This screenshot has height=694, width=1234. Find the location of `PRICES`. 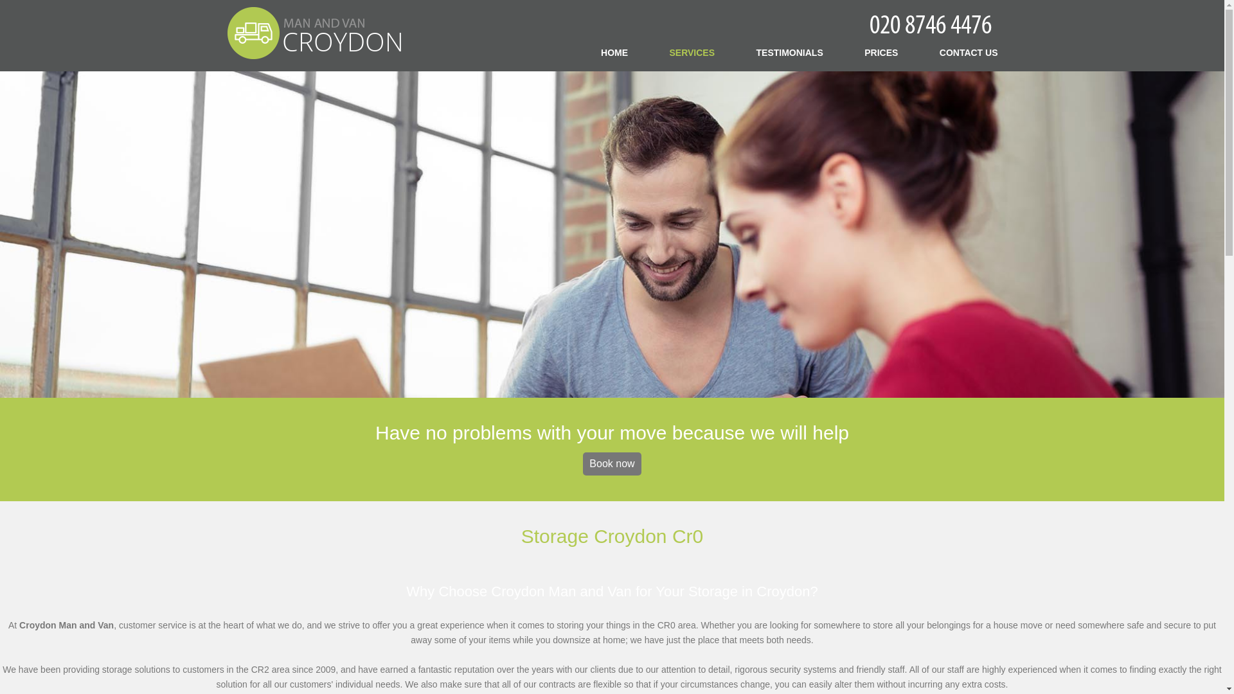

PRICES is located at coordinates (881, 51).